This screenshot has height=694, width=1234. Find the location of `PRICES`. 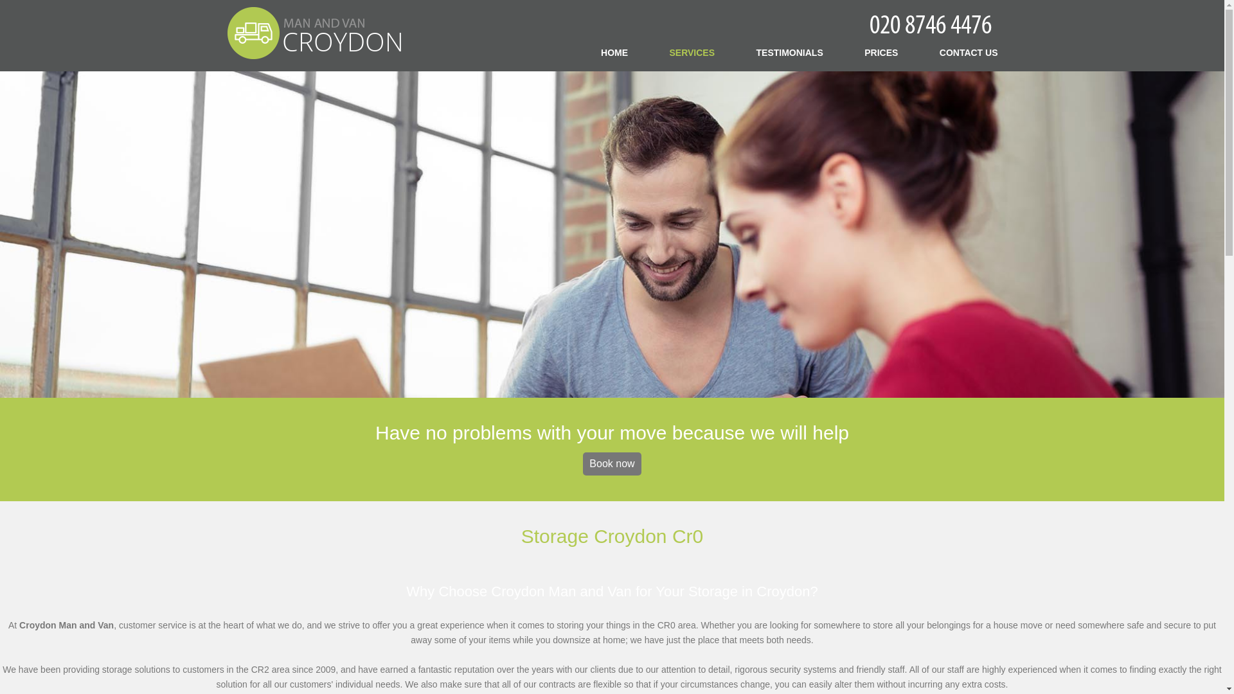

PRICES is located at coordinates (881, 51).